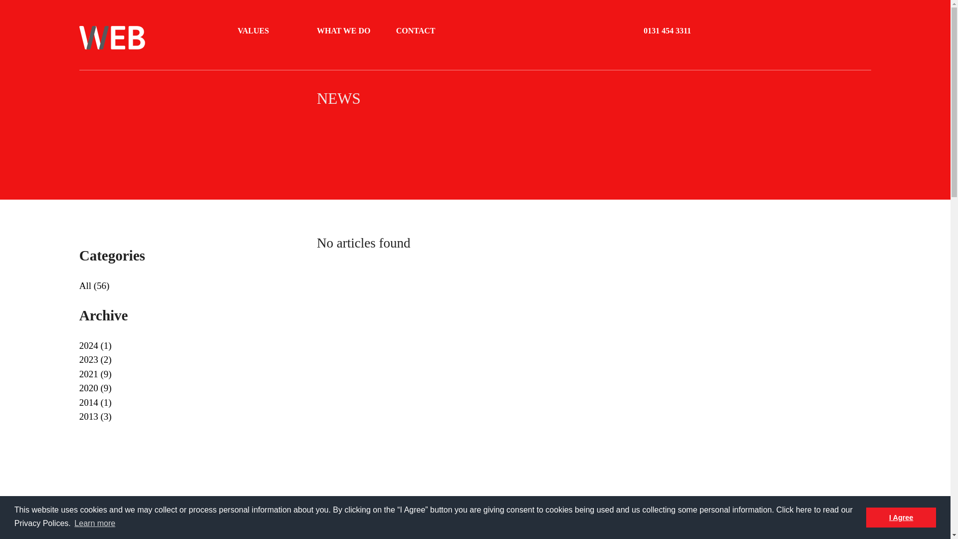  I want to click on I Agree, so click(901, 518).